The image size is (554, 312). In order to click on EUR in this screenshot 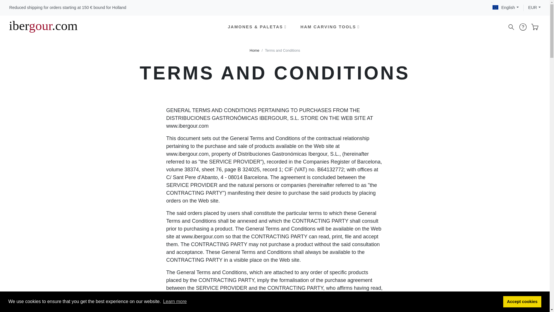, I will do `click(534, 8)`.